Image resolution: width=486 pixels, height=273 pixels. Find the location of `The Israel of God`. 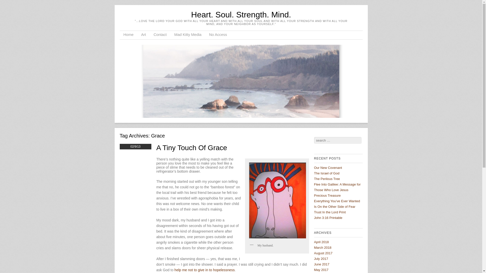

The Israel of God is located at coordinates (327, 173).